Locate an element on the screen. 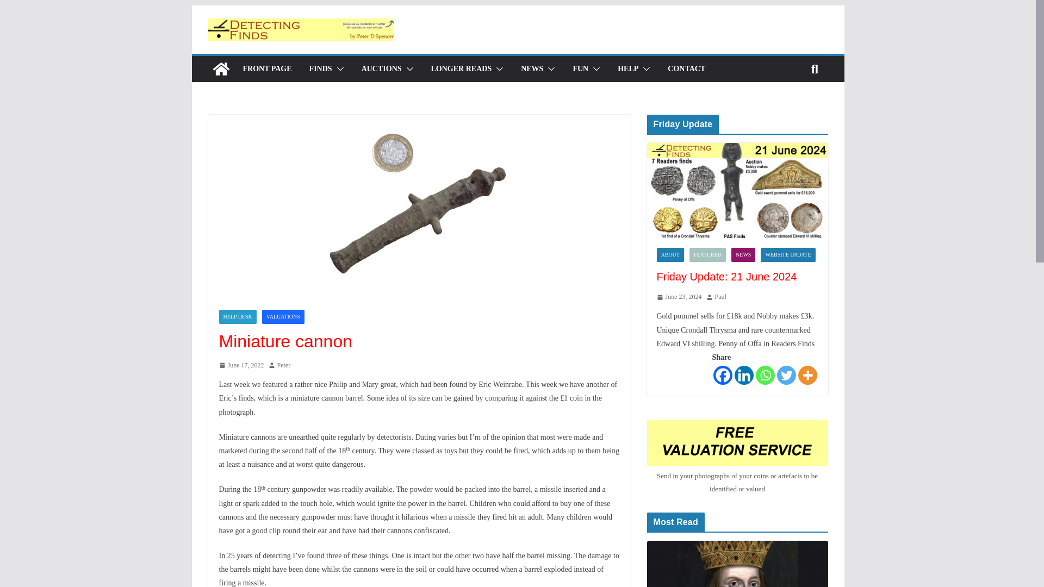 This screenshot has width=1044, height=587. HELP is located at coordinates (627, 69).